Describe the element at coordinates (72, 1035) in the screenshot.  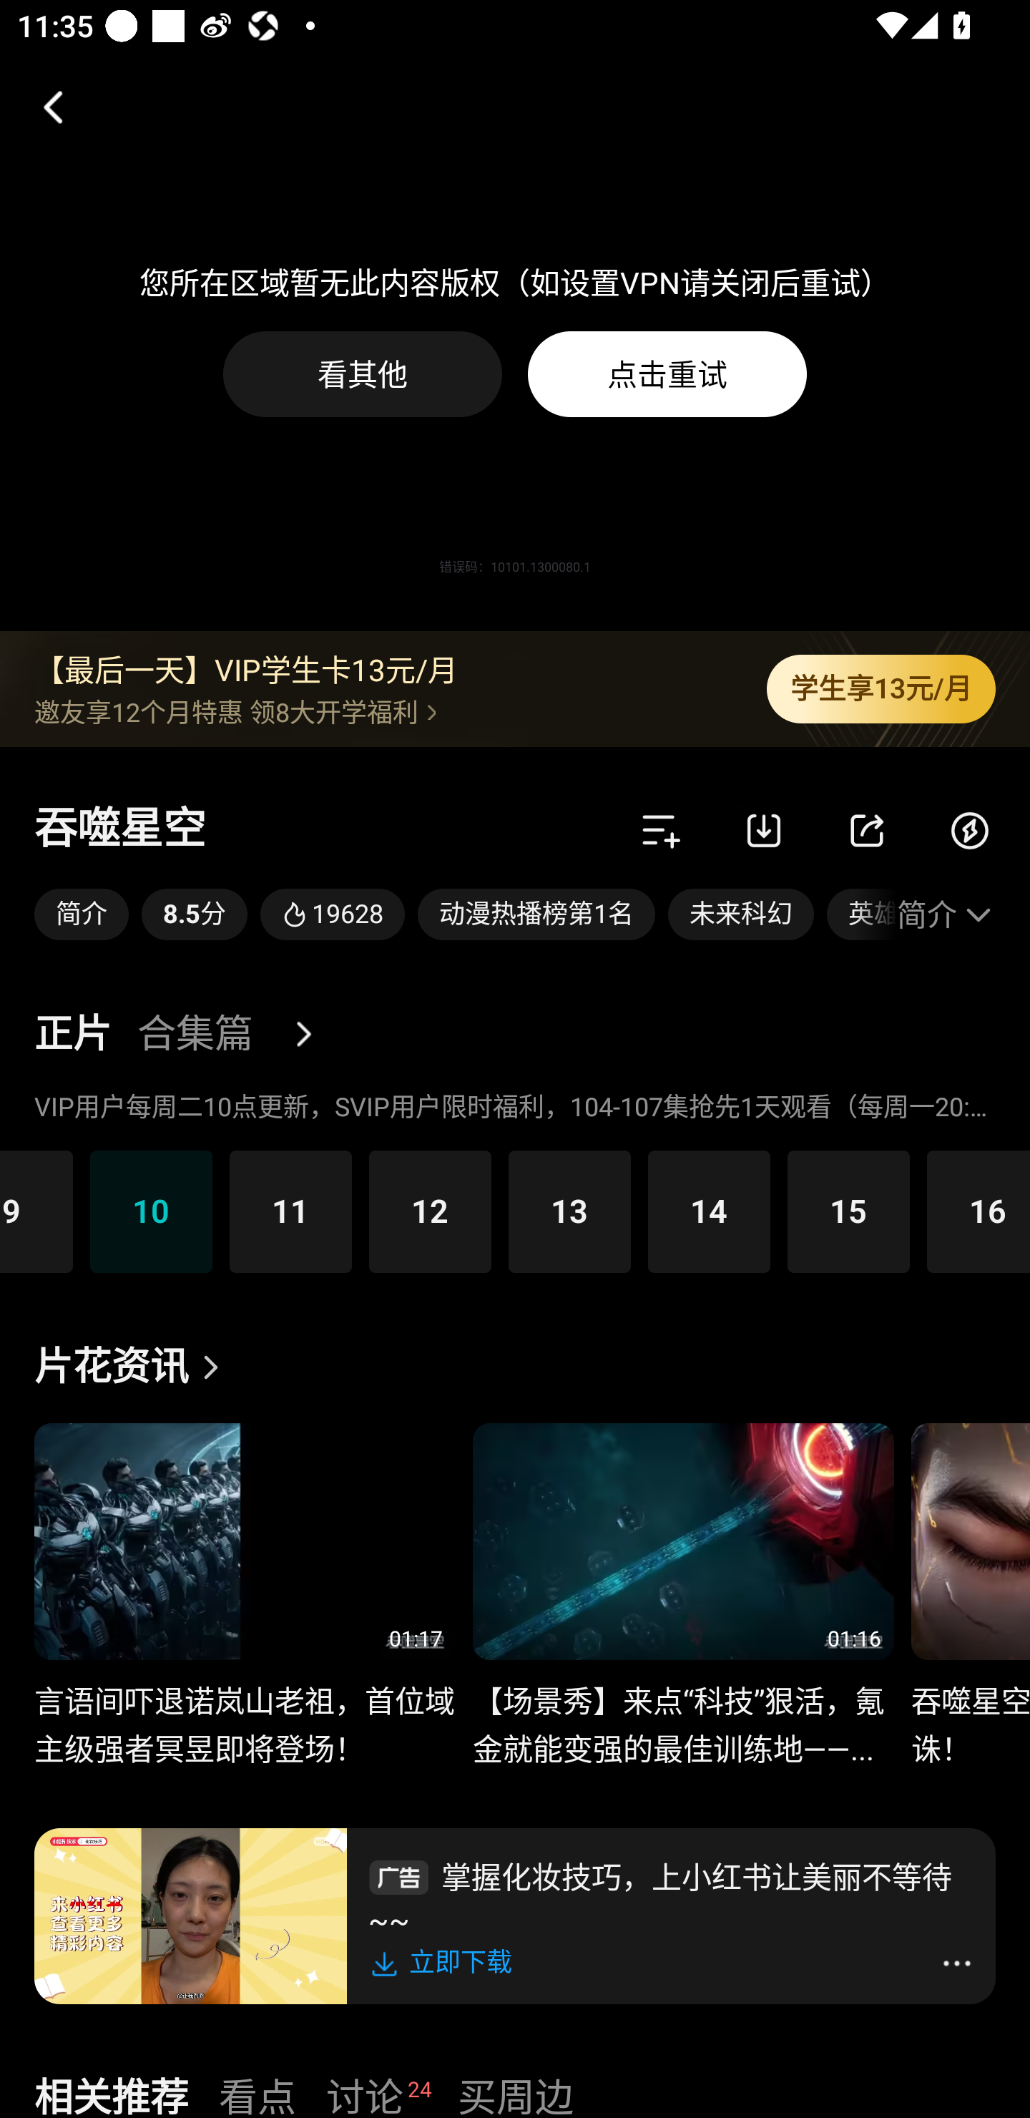
I see `正片` at that location.